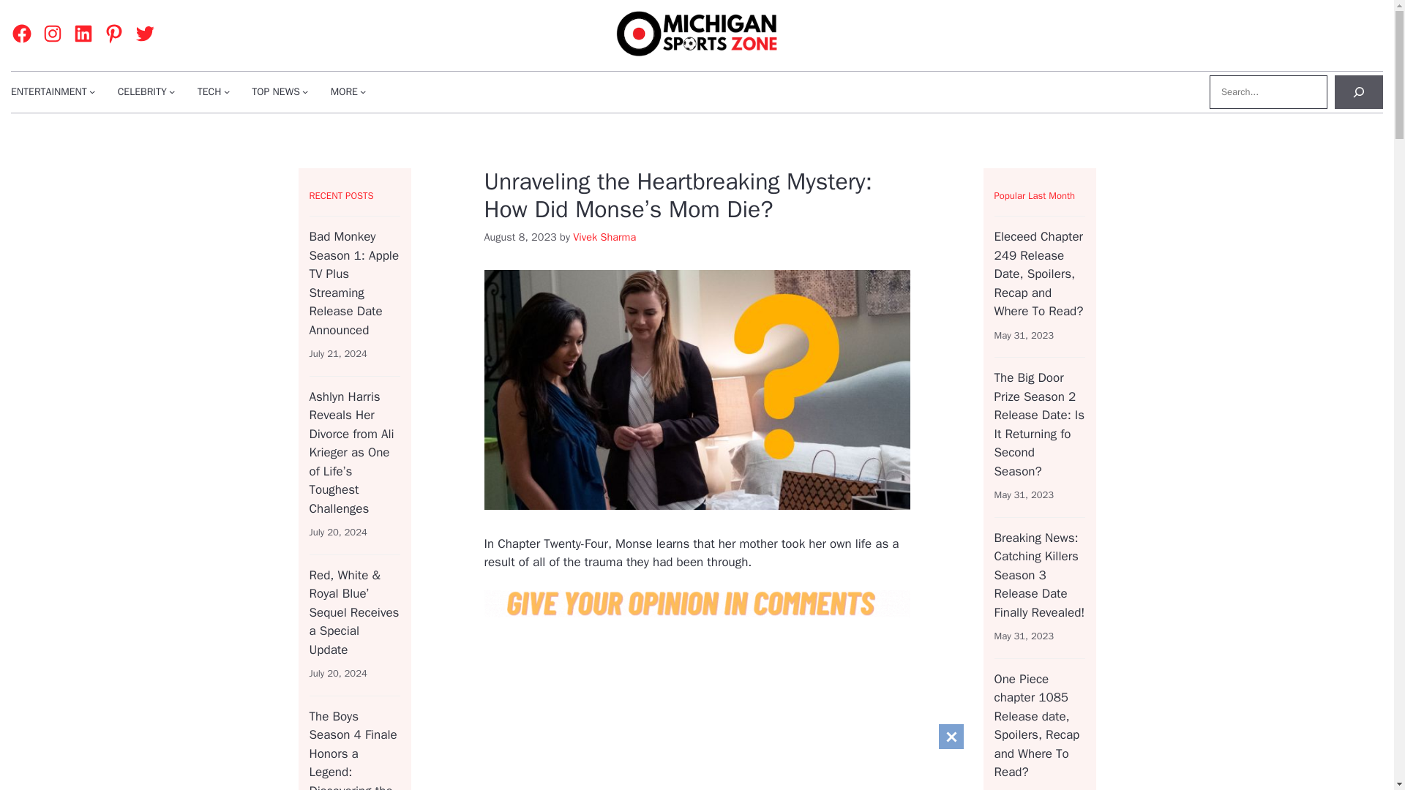 Image resolution: width=1405 pixels, height=790 pixels. Describe the element at coordinates (344, 91) in the screenshot. I see `MORE` at that location.